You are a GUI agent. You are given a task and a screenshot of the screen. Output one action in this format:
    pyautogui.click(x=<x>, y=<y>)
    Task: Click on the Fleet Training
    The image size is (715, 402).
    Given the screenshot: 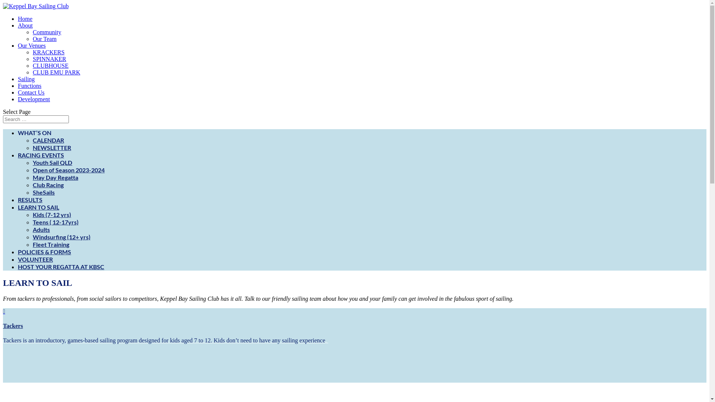 What is the action you would take?
    pyautogui.click(x=51, y=244)
    